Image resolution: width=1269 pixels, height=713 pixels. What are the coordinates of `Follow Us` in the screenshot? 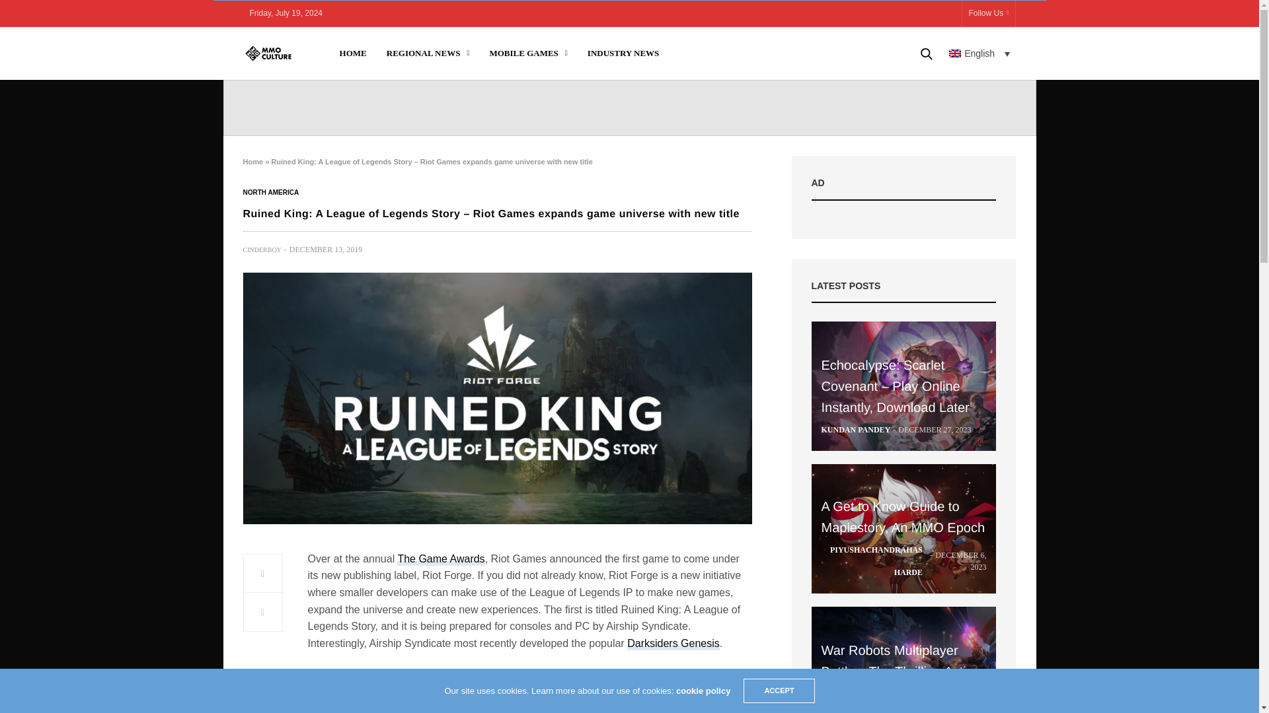 It's located at (989, 13).